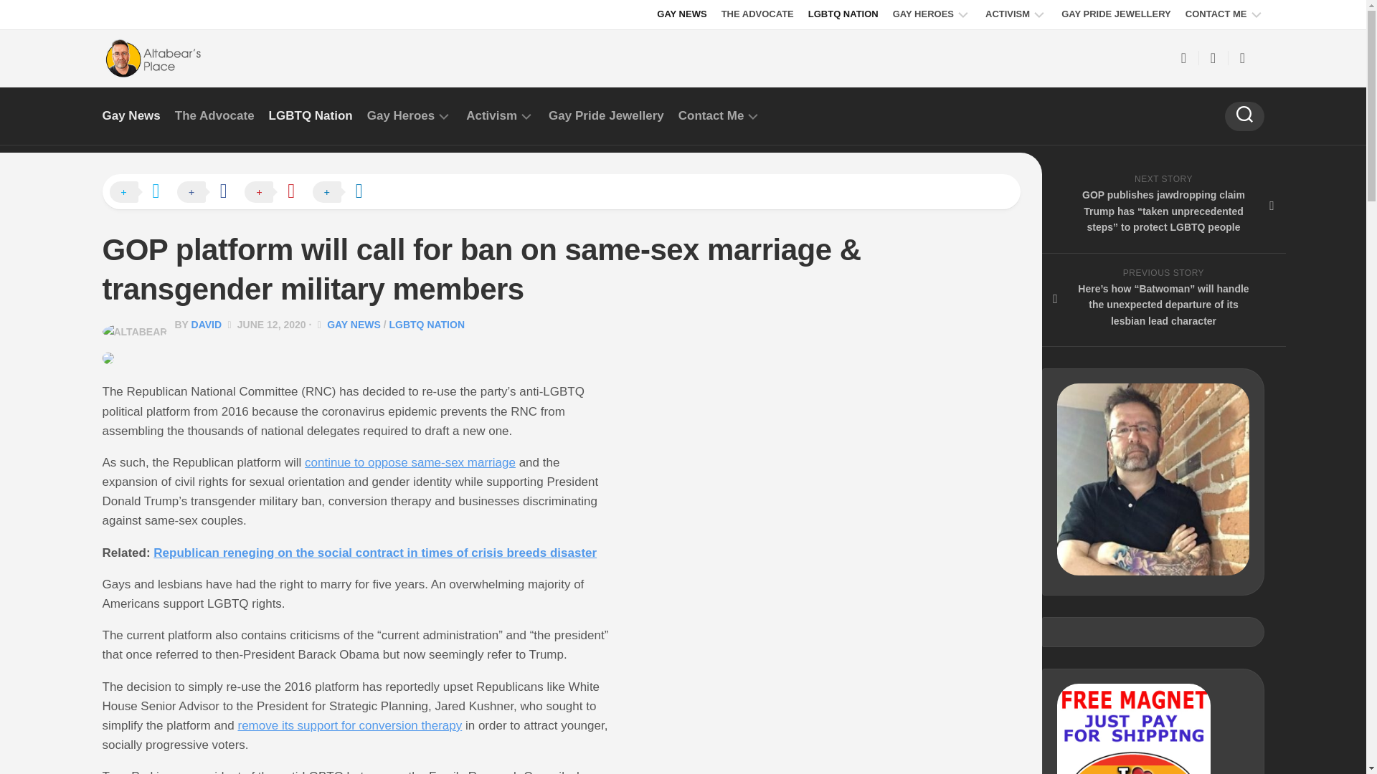 This screenshot has width=1377, height=774. What do you see at coordinates (923, 14) in the screenshot?
I see `GAY HEROES` at bounding box center [923, 14].